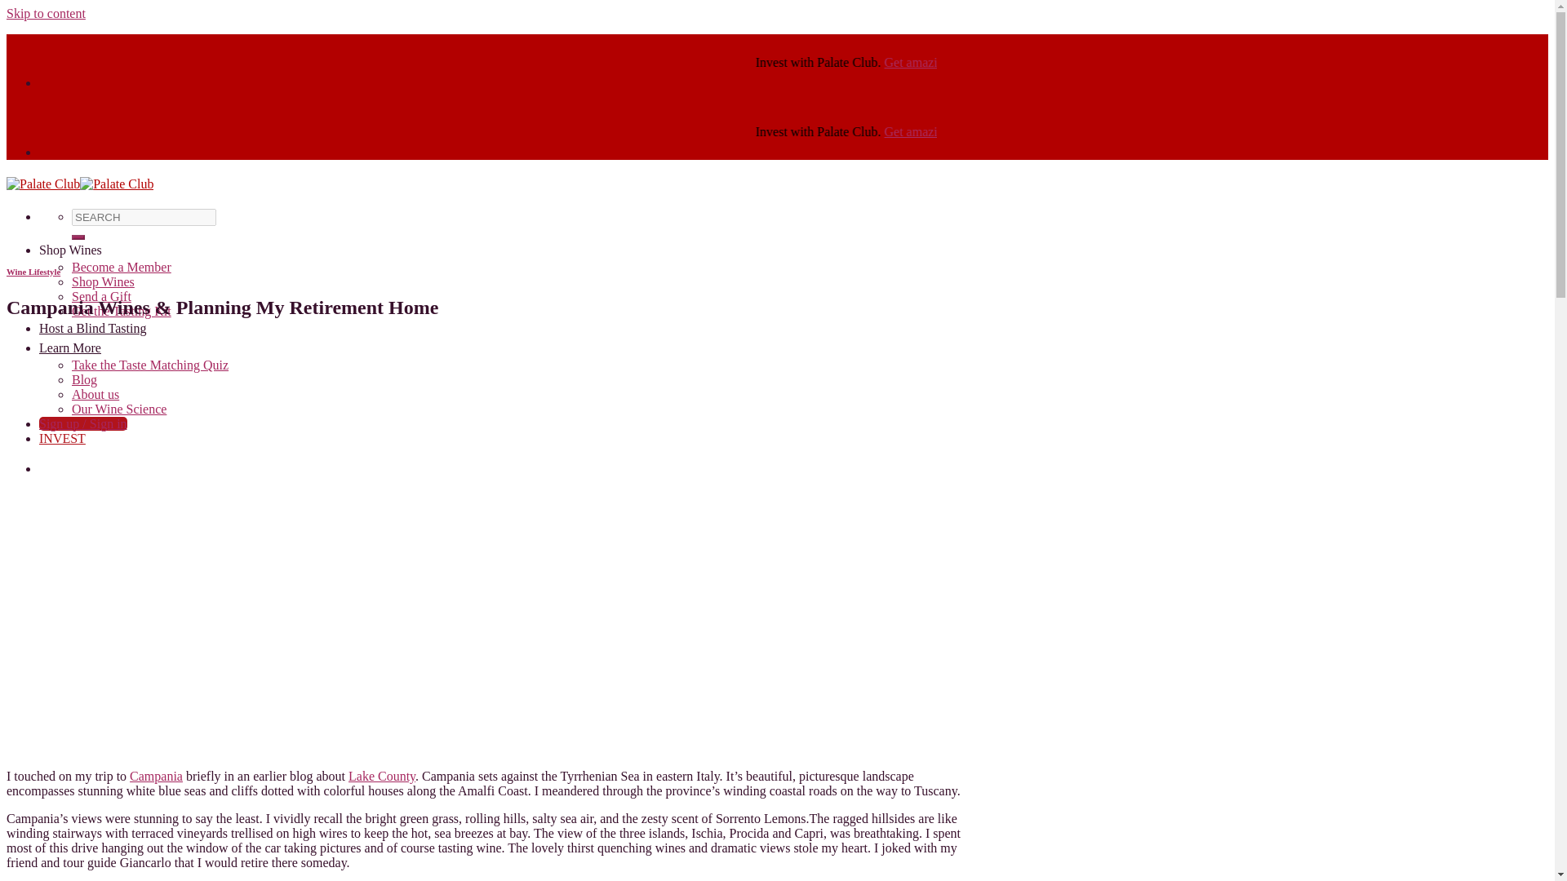  Describe the element at coordinates (150, 364) in the screenshot. I see `Take the Taste Matching Quiz` at that location.